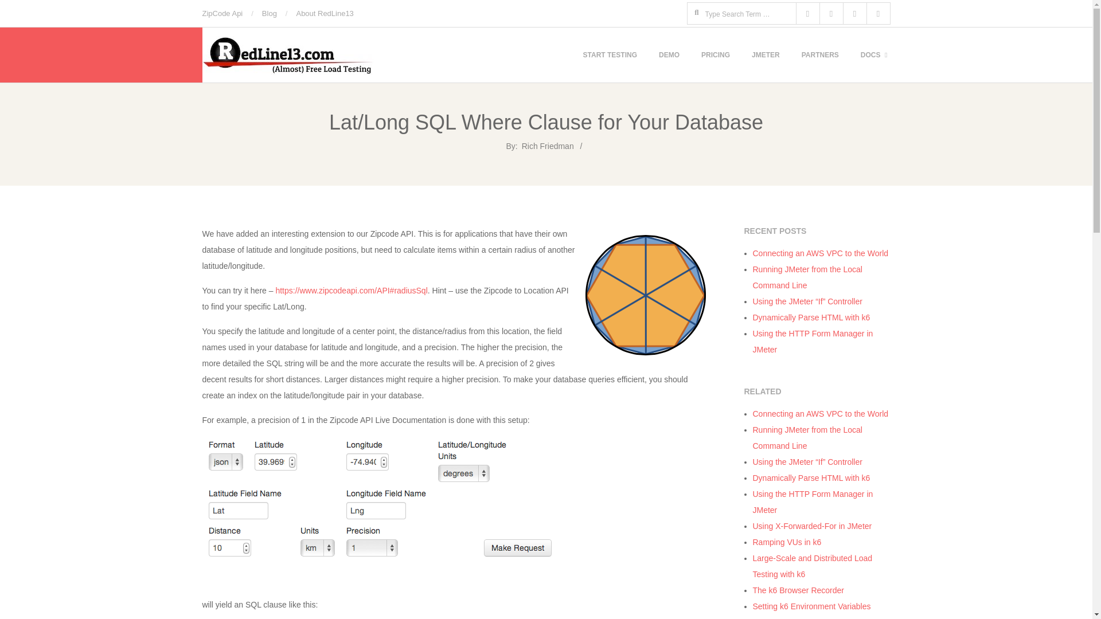  What do you see at coordinates (812, 341) in the screenshot?
I see `Using the HTTP Form Manager in JMeter` at bounding box center [812, 341].